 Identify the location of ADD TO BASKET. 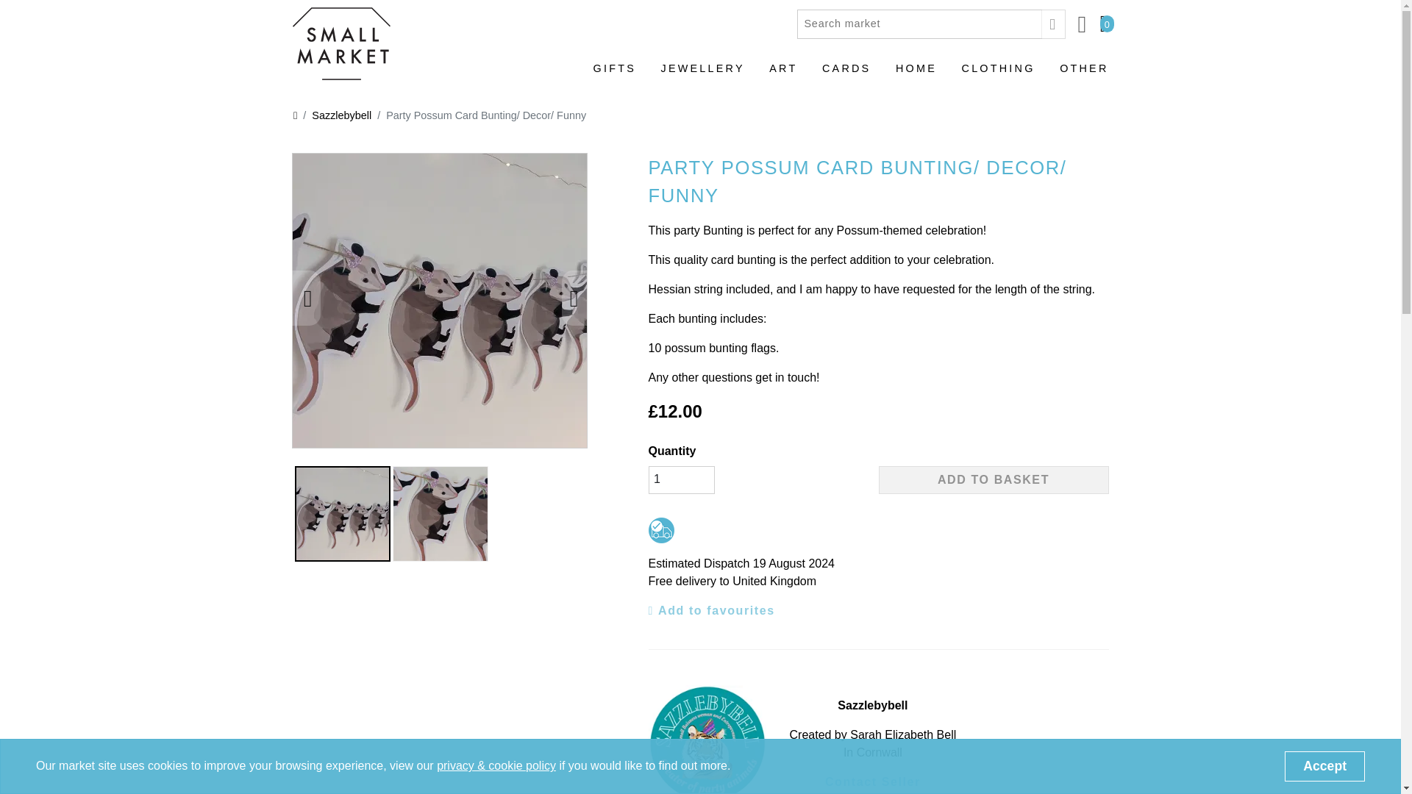
(993, 479).